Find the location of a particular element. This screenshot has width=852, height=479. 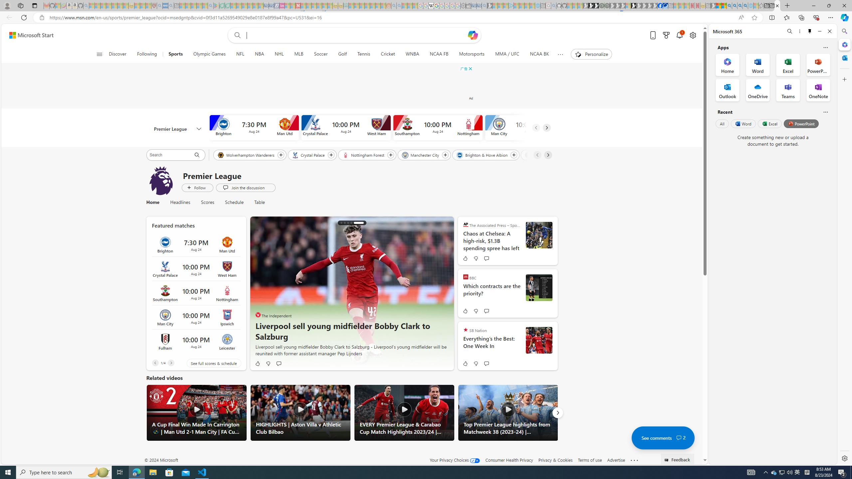

Crystal Palace vs West Ham Time 10:00 PM Date Aug 24 is located at coordinates (196, 269).